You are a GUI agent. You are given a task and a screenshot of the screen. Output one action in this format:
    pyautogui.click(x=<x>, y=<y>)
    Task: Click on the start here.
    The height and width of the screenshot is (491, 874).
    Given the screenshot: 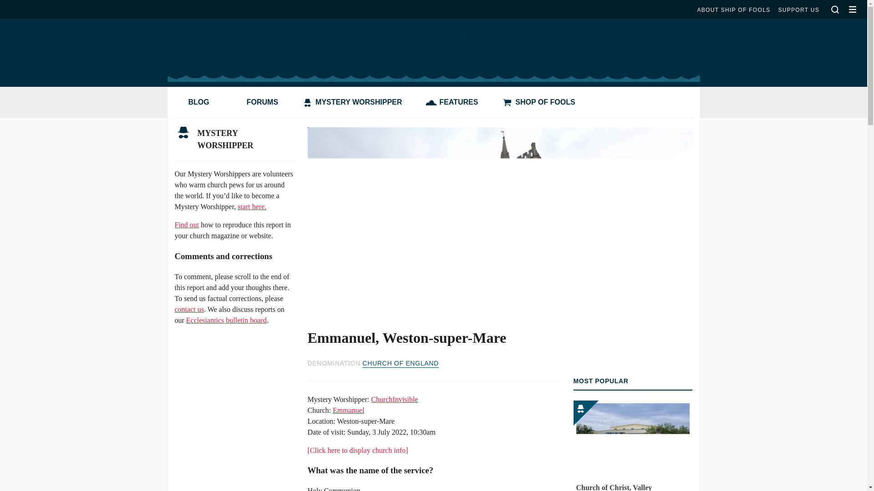 What is the action you would take?
    pyautogui.click(x=252, y=206)
    